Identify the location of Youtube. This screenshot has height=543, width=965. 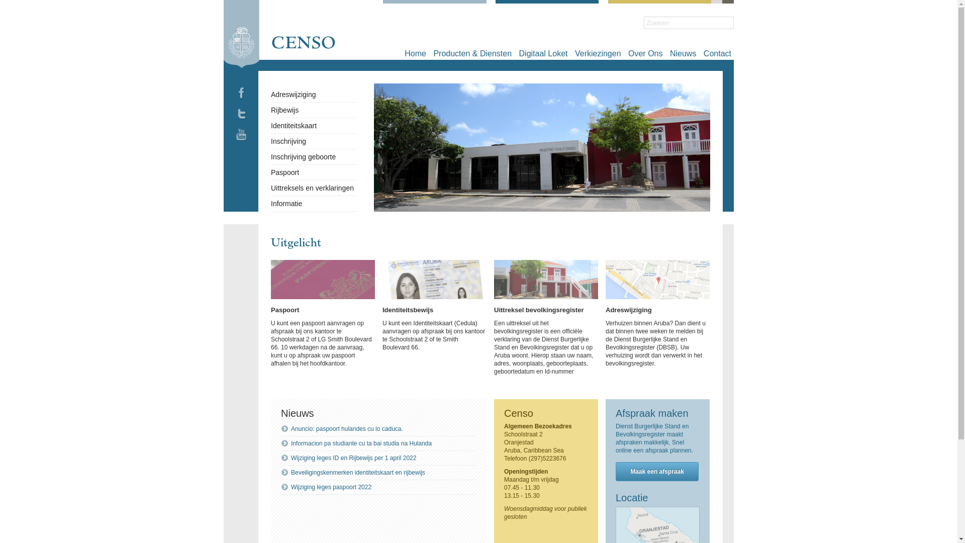
(241, 144).